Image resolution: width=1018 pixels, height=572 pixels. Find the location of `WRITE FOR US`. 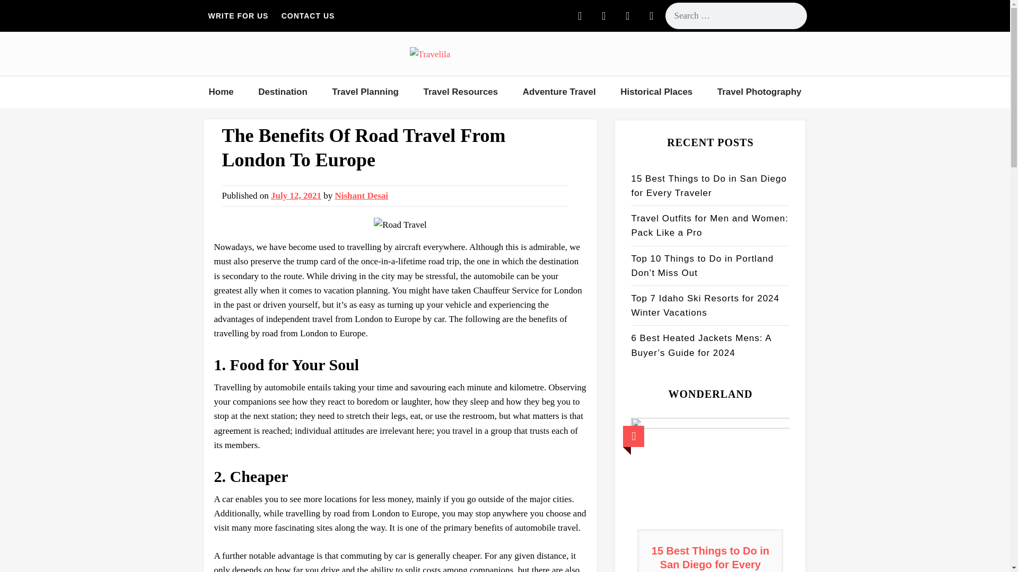

WRITE FOR US is located at coordinates (238, 15).